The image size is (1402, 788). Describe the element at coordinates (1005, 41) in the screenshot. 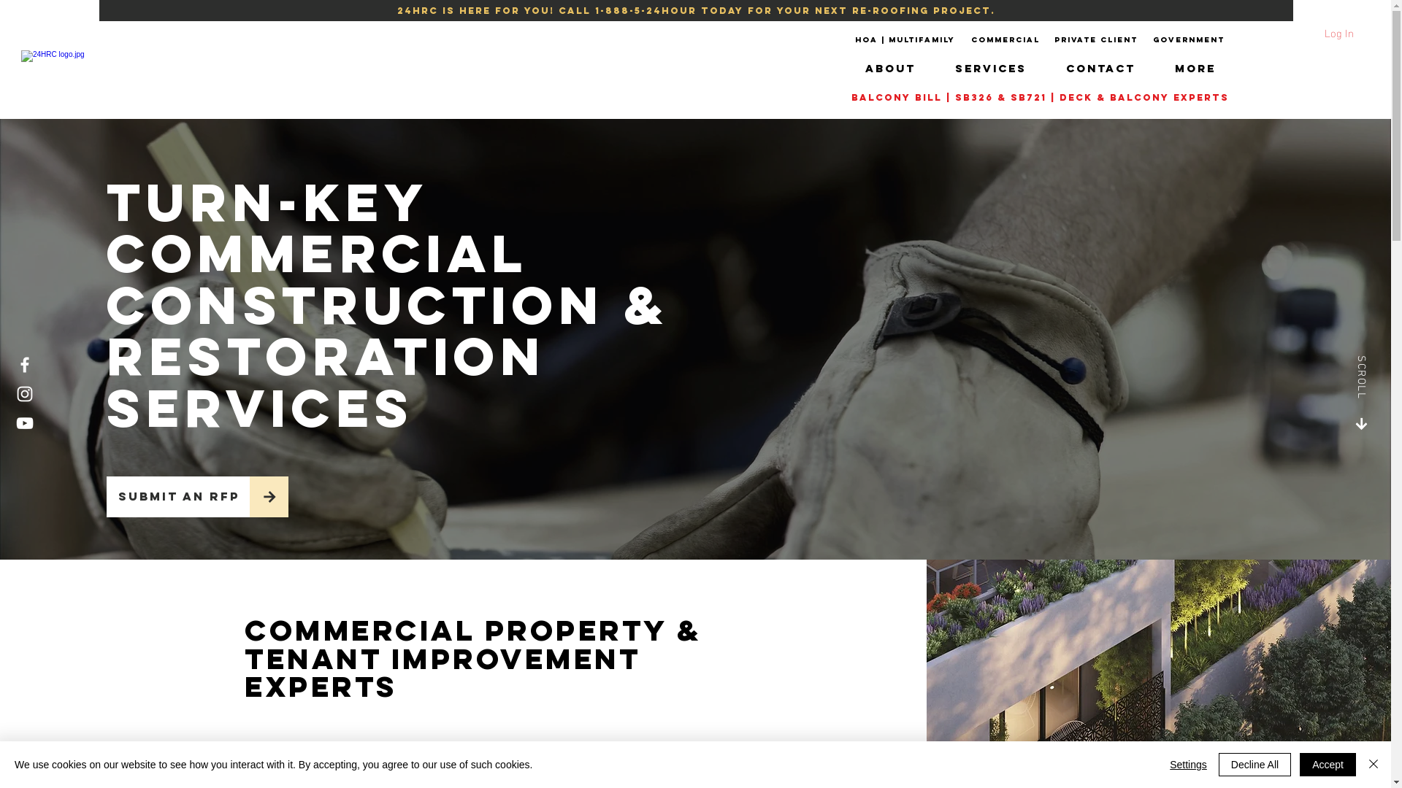

I see `Commercial` at that location.